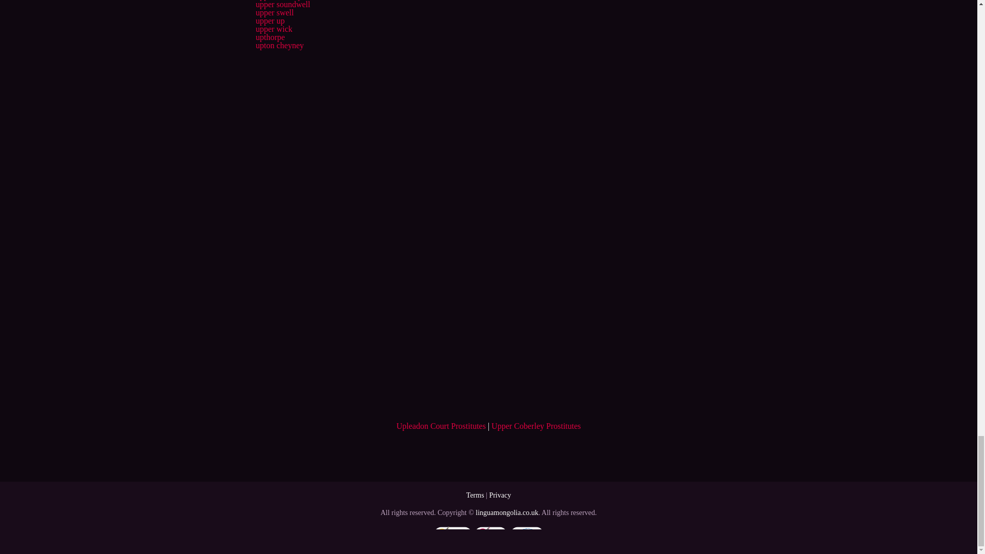 This screenshot has width=985, height=554. What do you see at coordinates (282, 4) in the screenshot?
I see `upper soundwell` at bounding box center [282, 4].